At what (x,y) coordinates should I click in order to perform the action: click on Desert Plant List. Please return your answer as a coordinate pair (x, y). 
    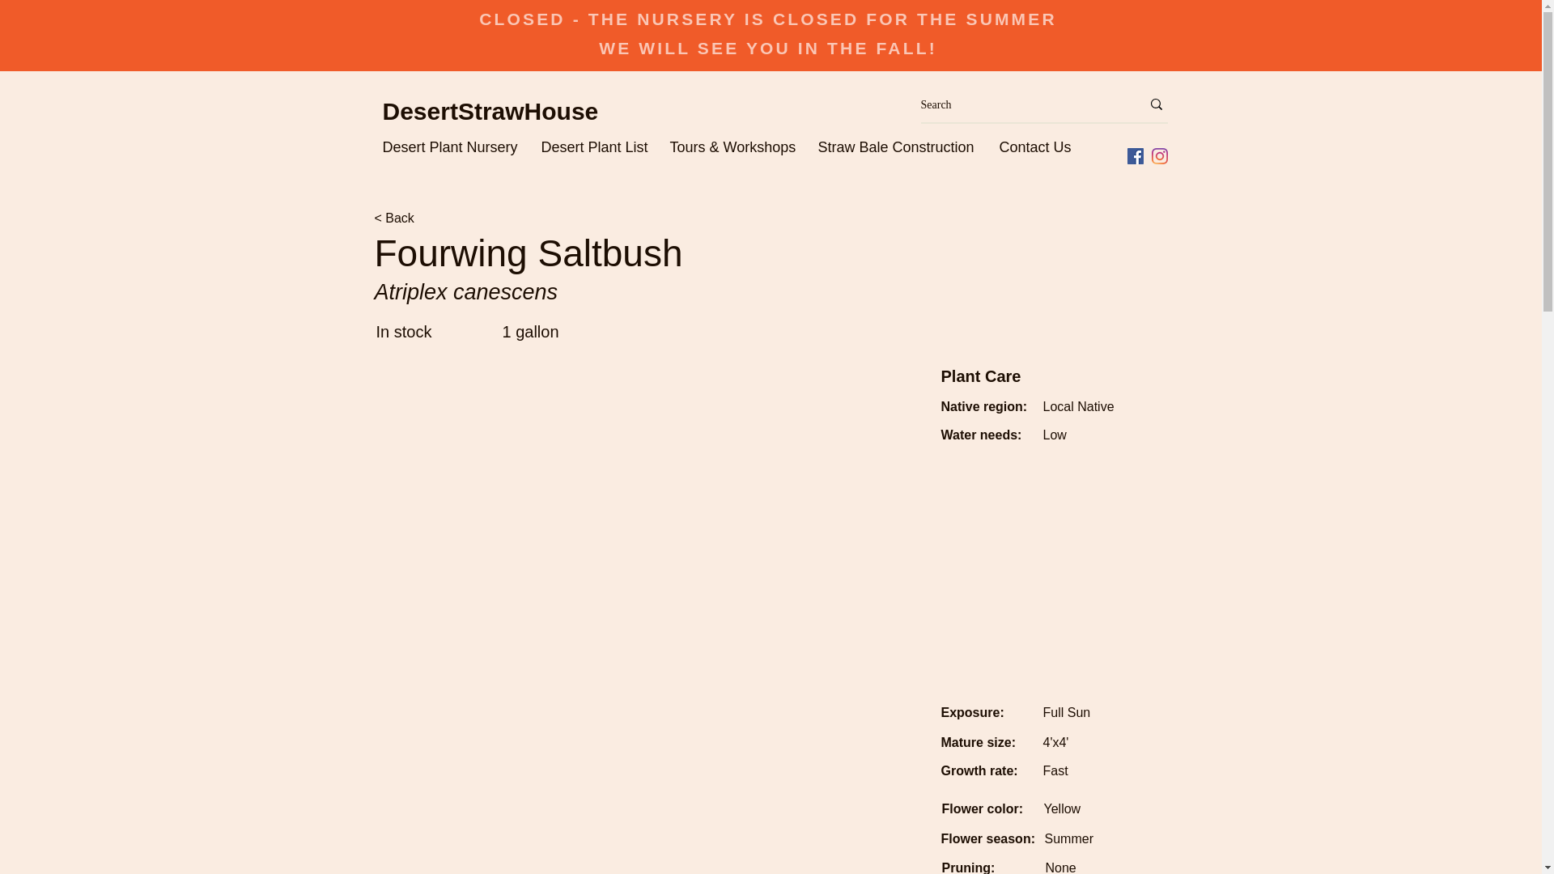
    Looking at the image, I should click on (597, 146).